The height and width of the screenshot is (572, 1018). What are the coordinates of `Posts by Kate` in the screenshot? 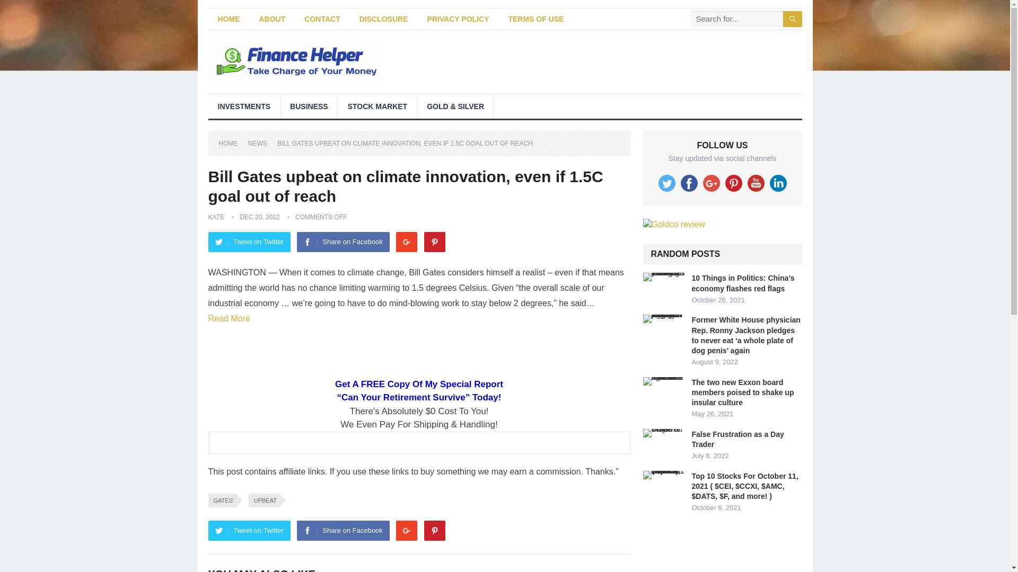 It's located at (215, 217).